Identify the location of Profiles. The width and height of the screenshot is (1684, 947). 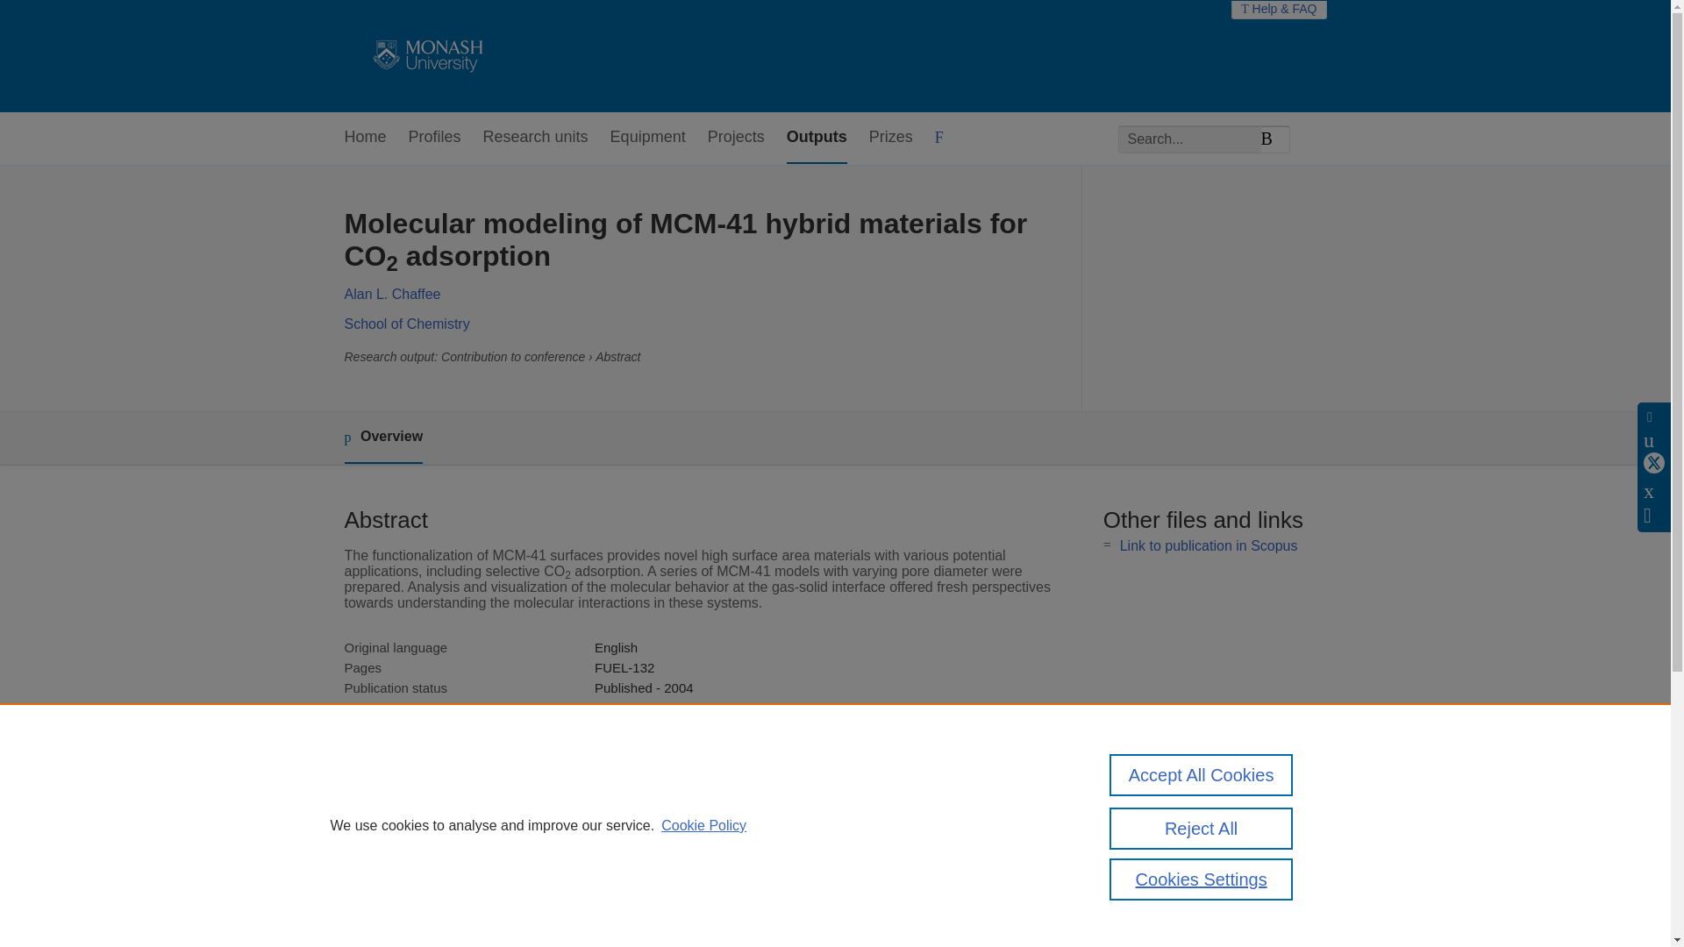
(435, 138).